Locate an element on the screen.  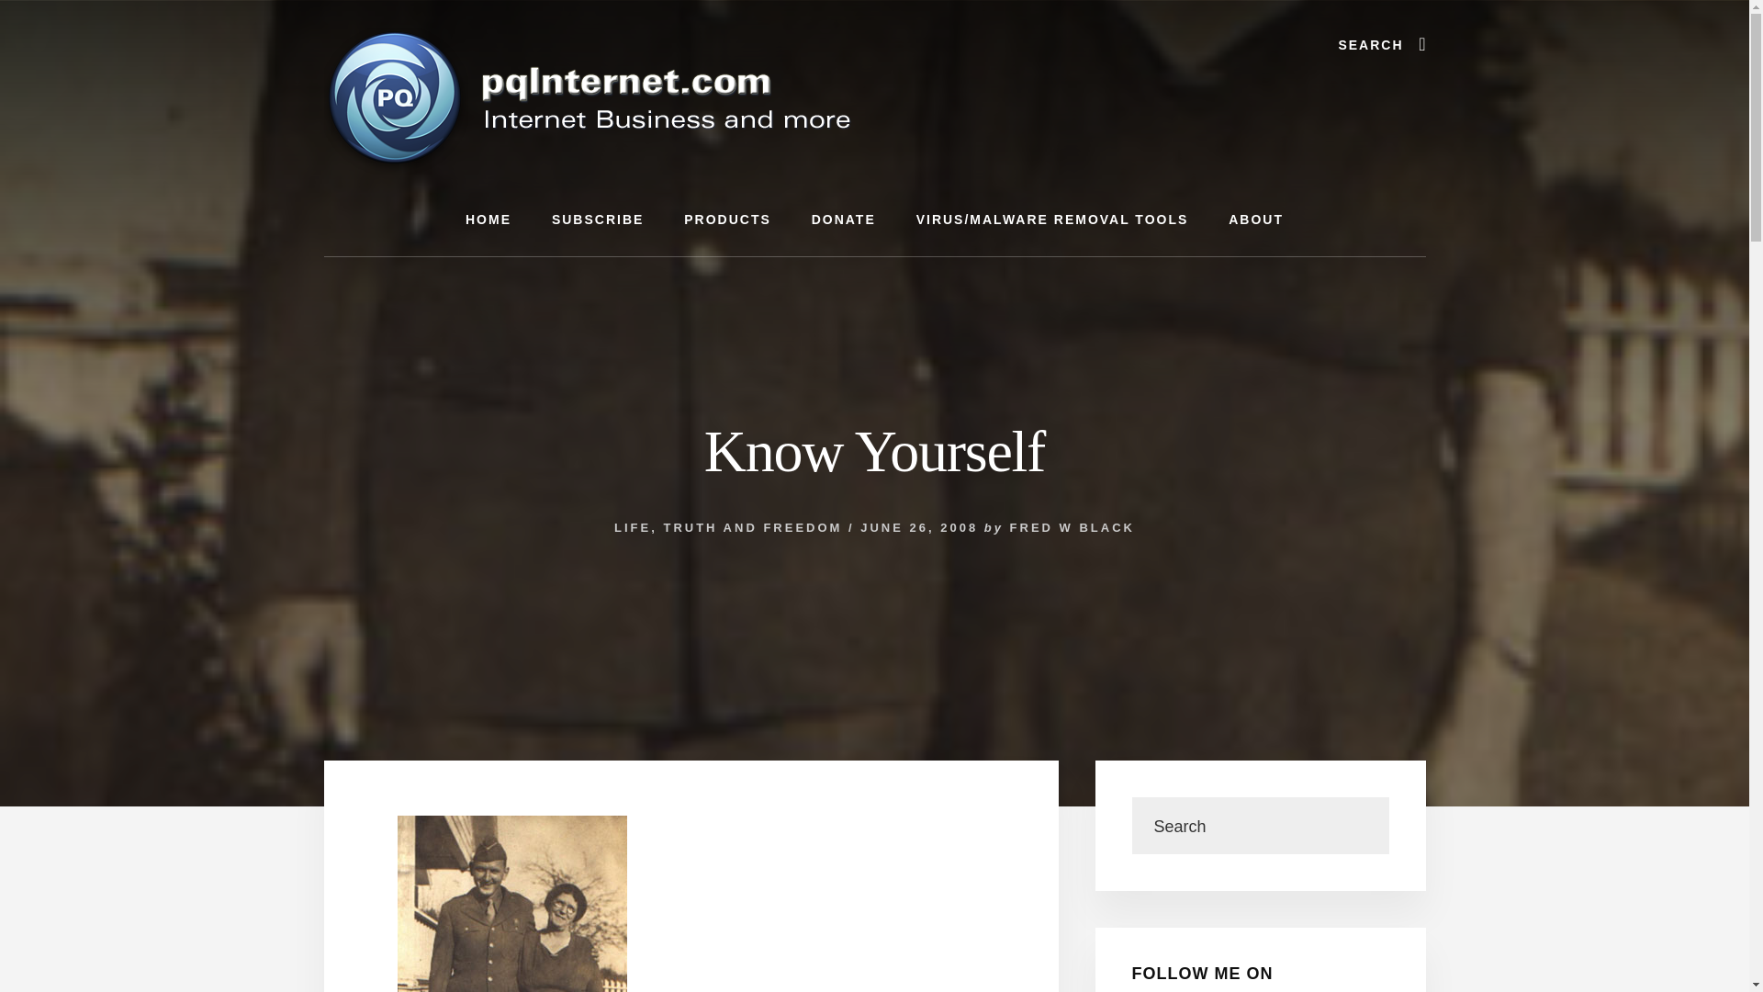
HOME is located at coordinates (488, 219).